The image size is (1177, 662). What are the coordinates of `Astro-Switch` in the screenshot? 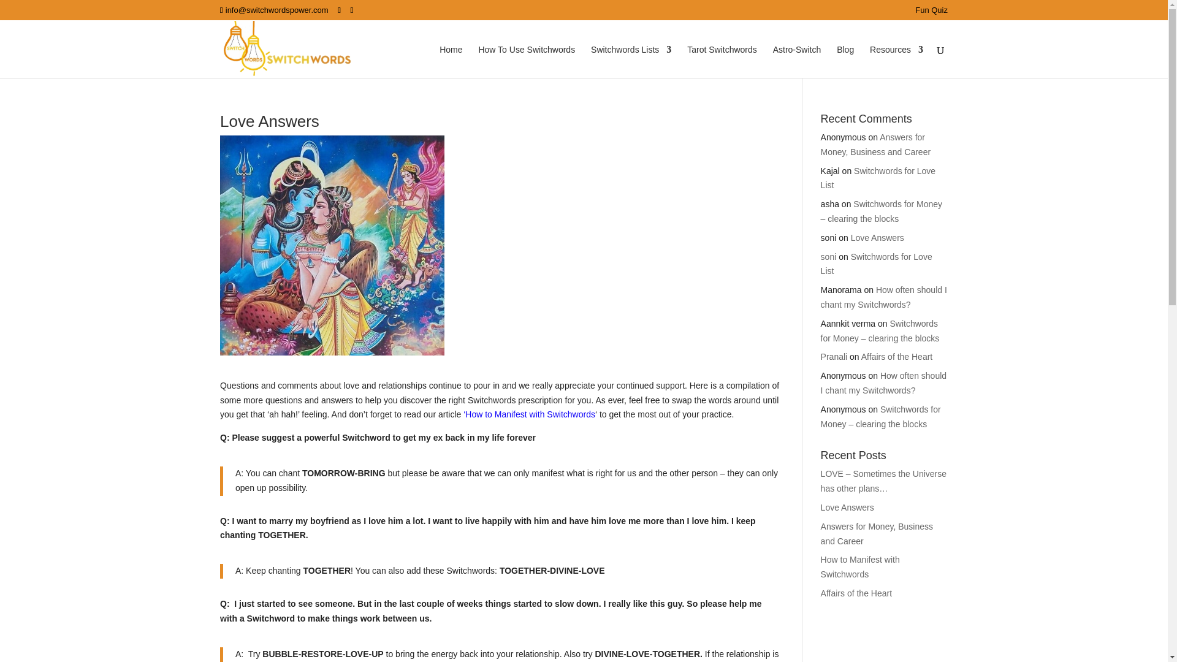 It's located at (797, 62).